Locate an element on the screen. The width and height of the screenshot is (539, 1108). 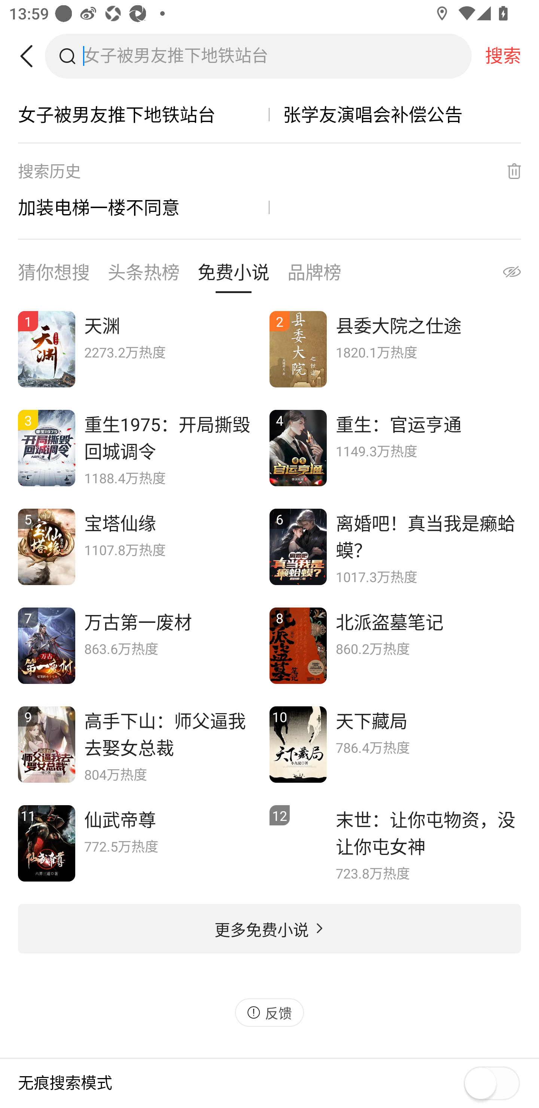
推荐小说 第5本 宝塔仙缘 1107.8万热度 链接 is located at coordinates (144, 547).